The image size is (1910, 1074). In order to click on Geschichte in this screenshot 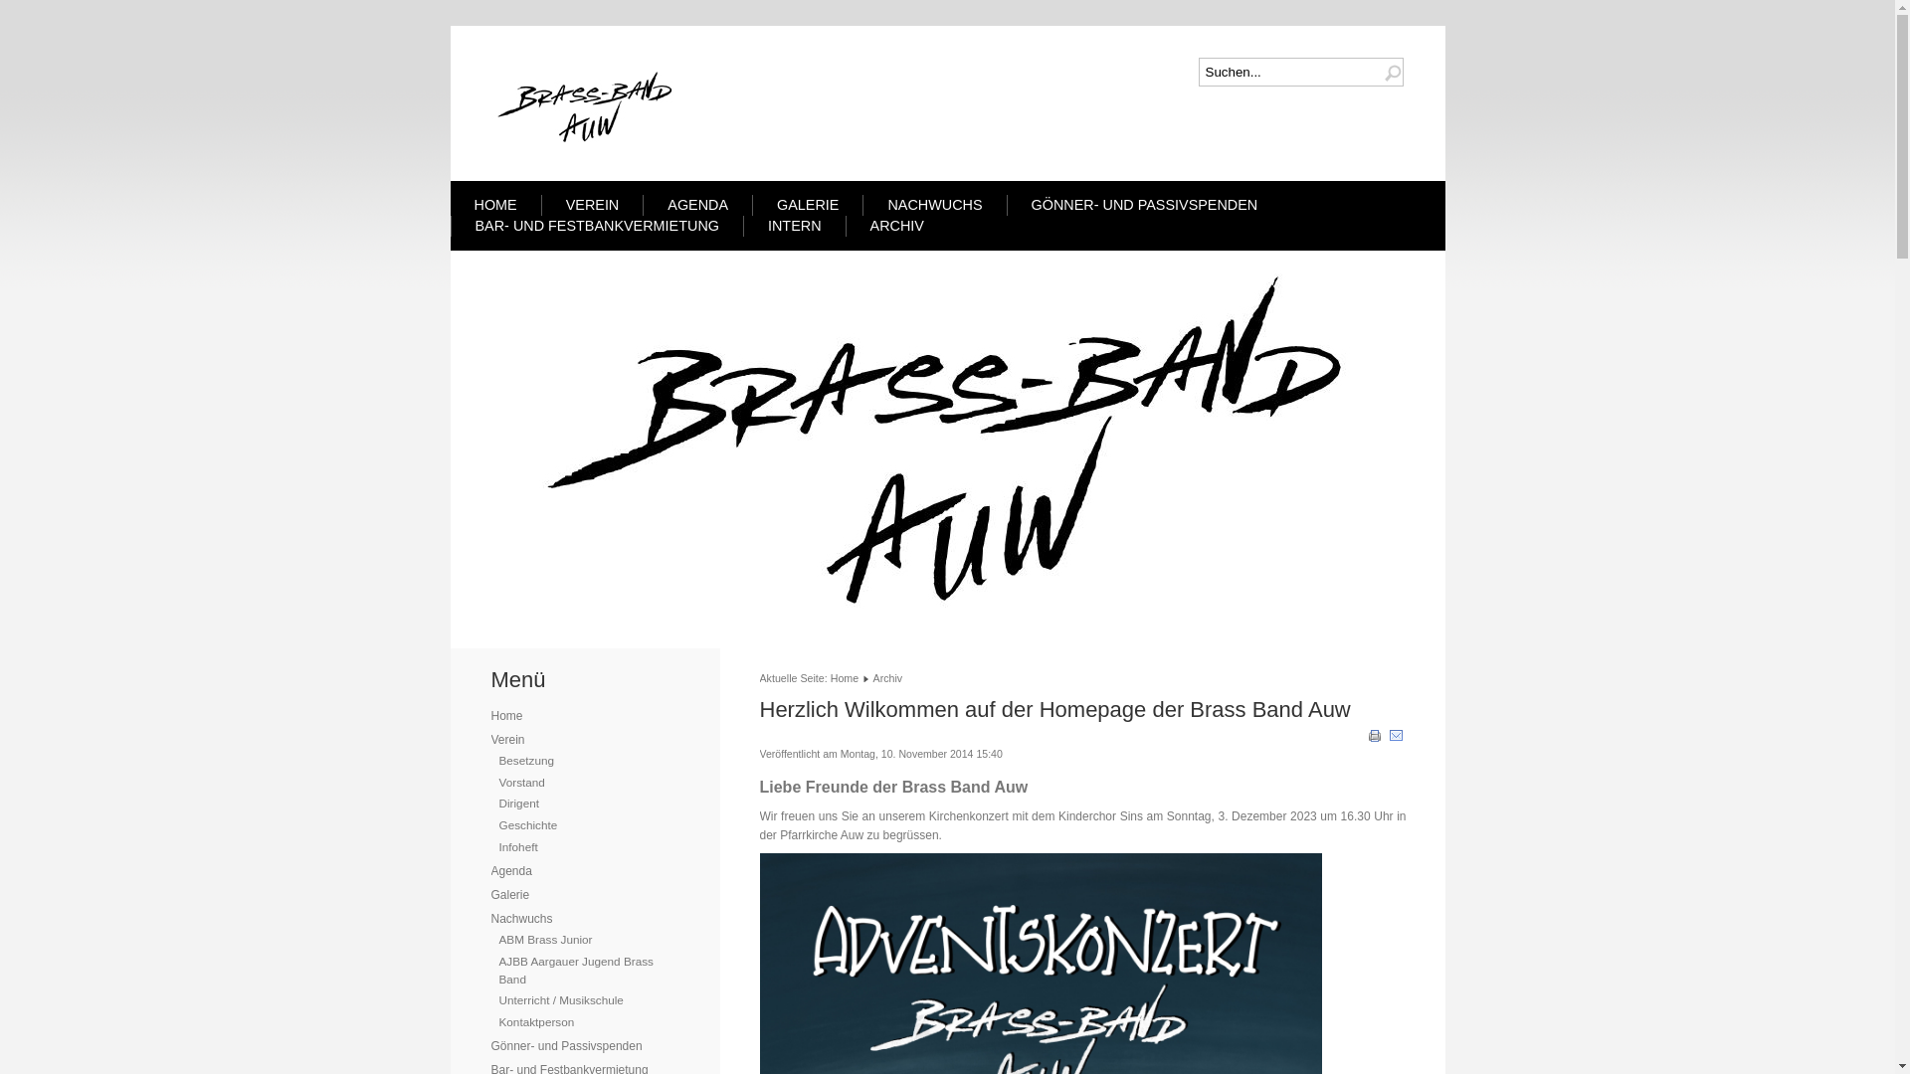, I will do `click(529, 825)`.